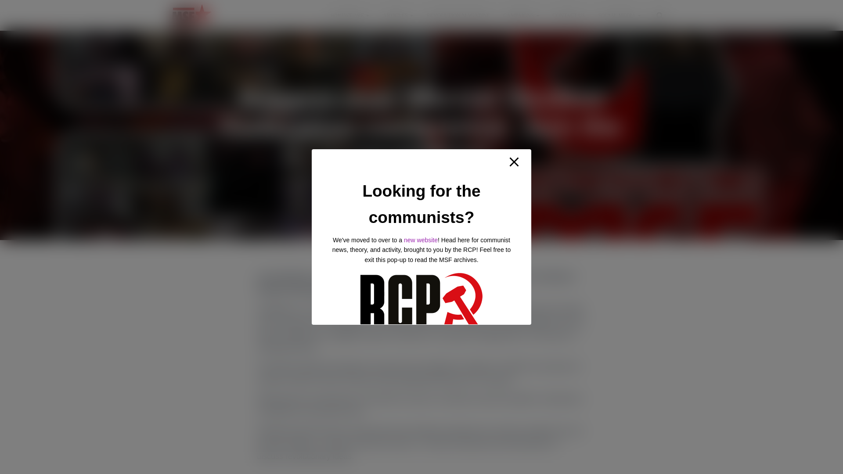  What do you see at coordinates (349, 15) in the screenshot?
I see `WHO WE ARE` at bounding box center [349, 15].